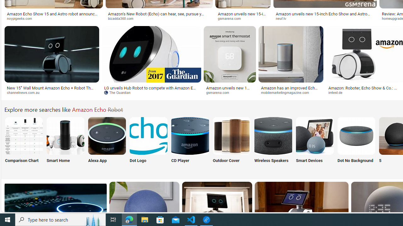 This screenshot has height=226, width=403. What do you see at coordinates (273, 136) in the screenshot?
I see `Amazon Echo Wireless Speakers` at bounding box center [273, 136].